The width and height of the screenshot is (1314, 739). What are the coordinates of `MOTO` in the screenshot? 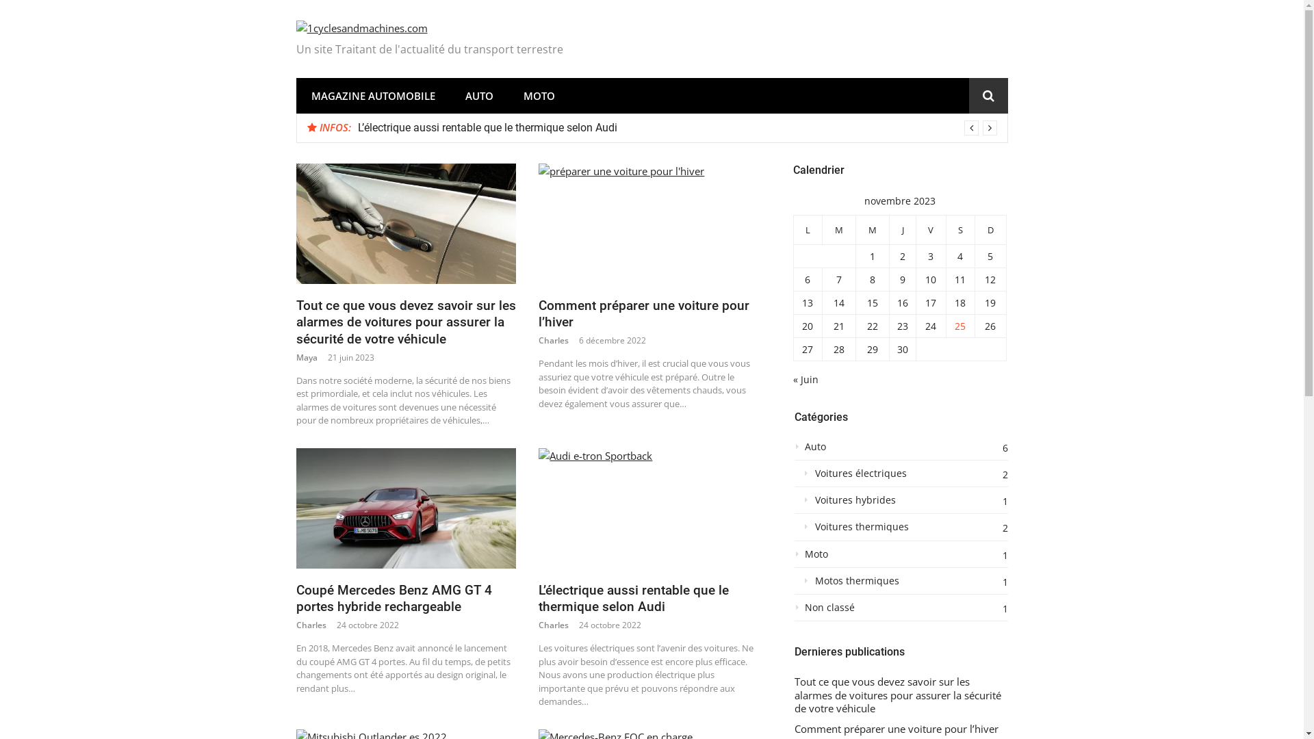 It's located at (539, 96).